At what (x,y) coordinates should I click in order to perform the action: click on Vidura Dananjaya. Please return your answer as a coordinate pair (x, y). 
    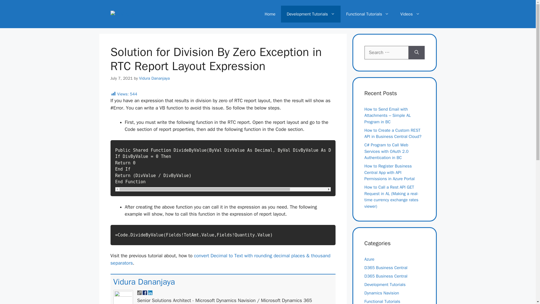
    Looking at the image, I should click on (154, 78).